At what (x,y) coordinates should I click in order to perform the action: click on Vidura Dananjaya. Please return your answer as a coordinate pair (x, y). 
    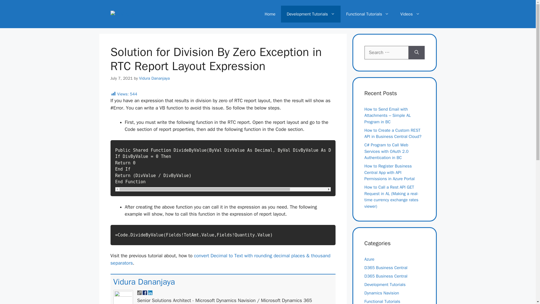
    Looking at the image, I should click on (154, 78).